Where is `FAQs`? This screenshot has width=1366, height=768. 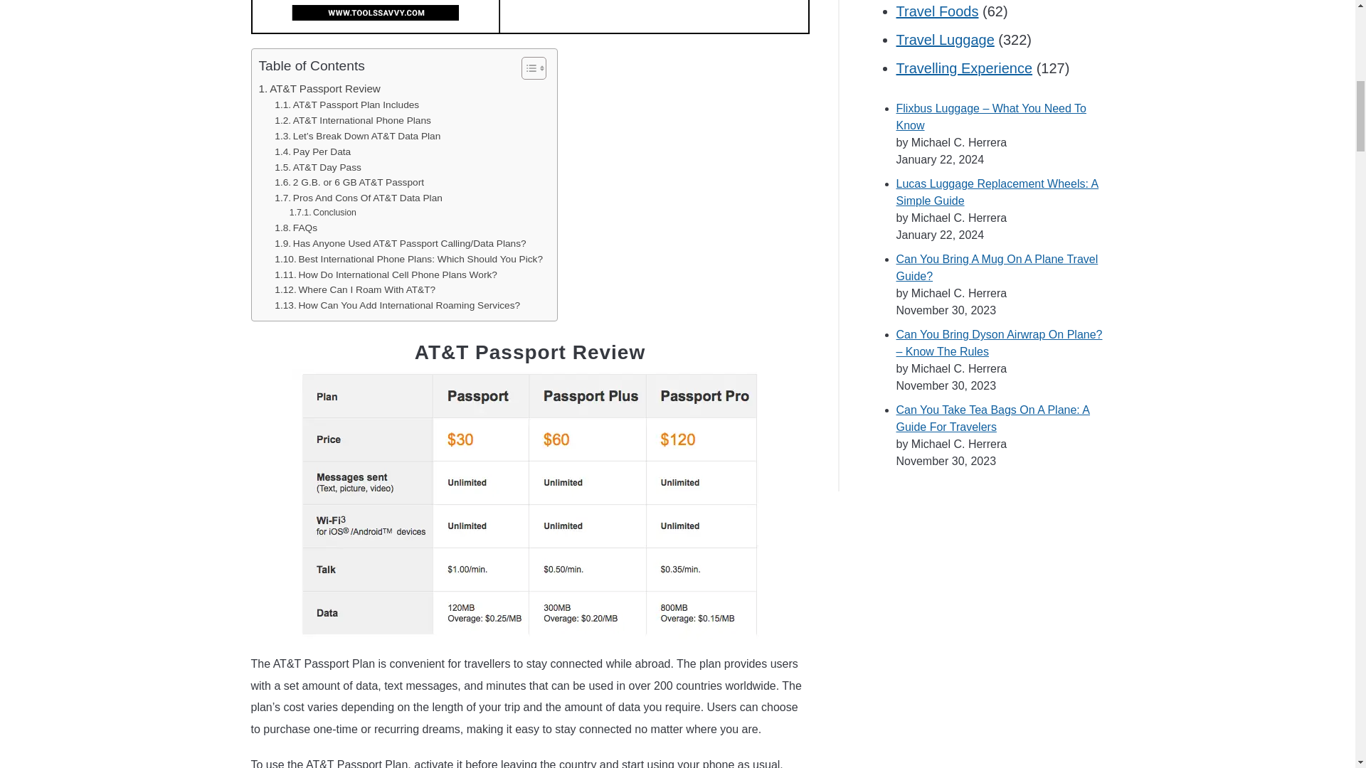 FAQs is located at coordinates (295, 228).